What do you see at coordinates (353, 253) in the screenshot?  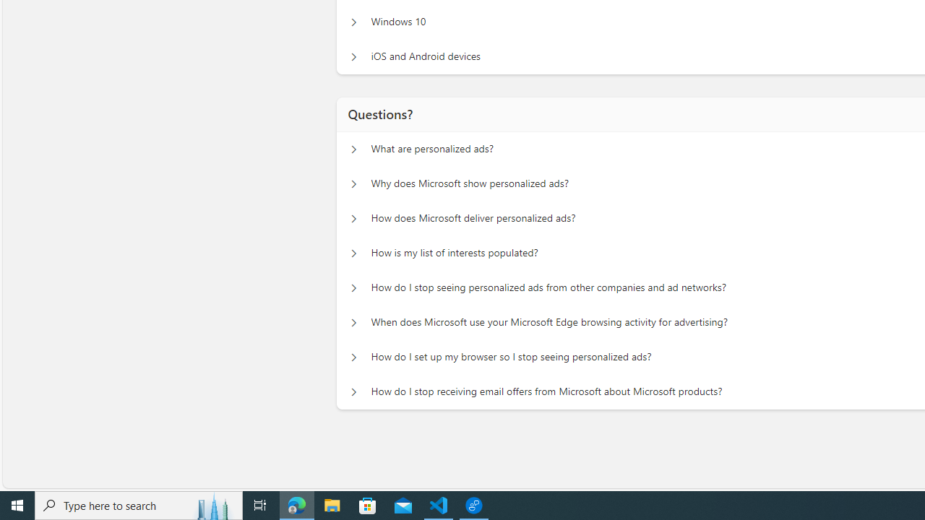 I see `Questions? How is my list of interests populated?` at bounding box center [353, 253].